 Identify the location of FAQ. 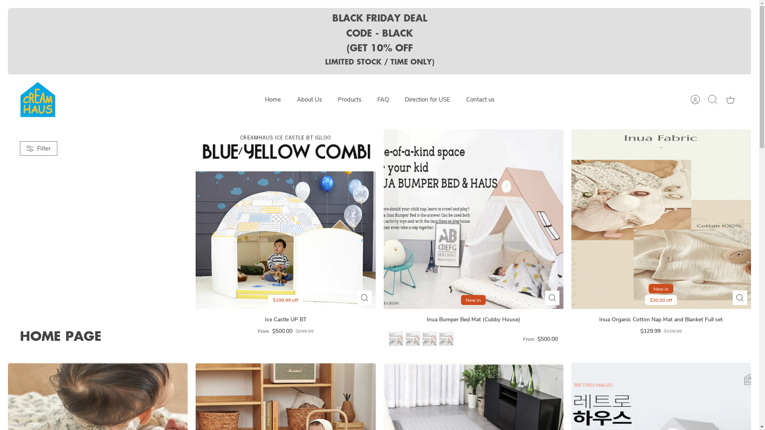
(382, 100).